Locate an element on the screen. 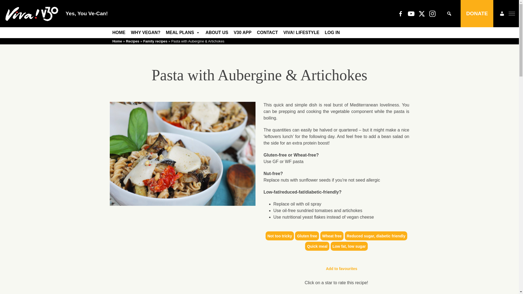  Bookmark This is located at coordinates (336, 269).